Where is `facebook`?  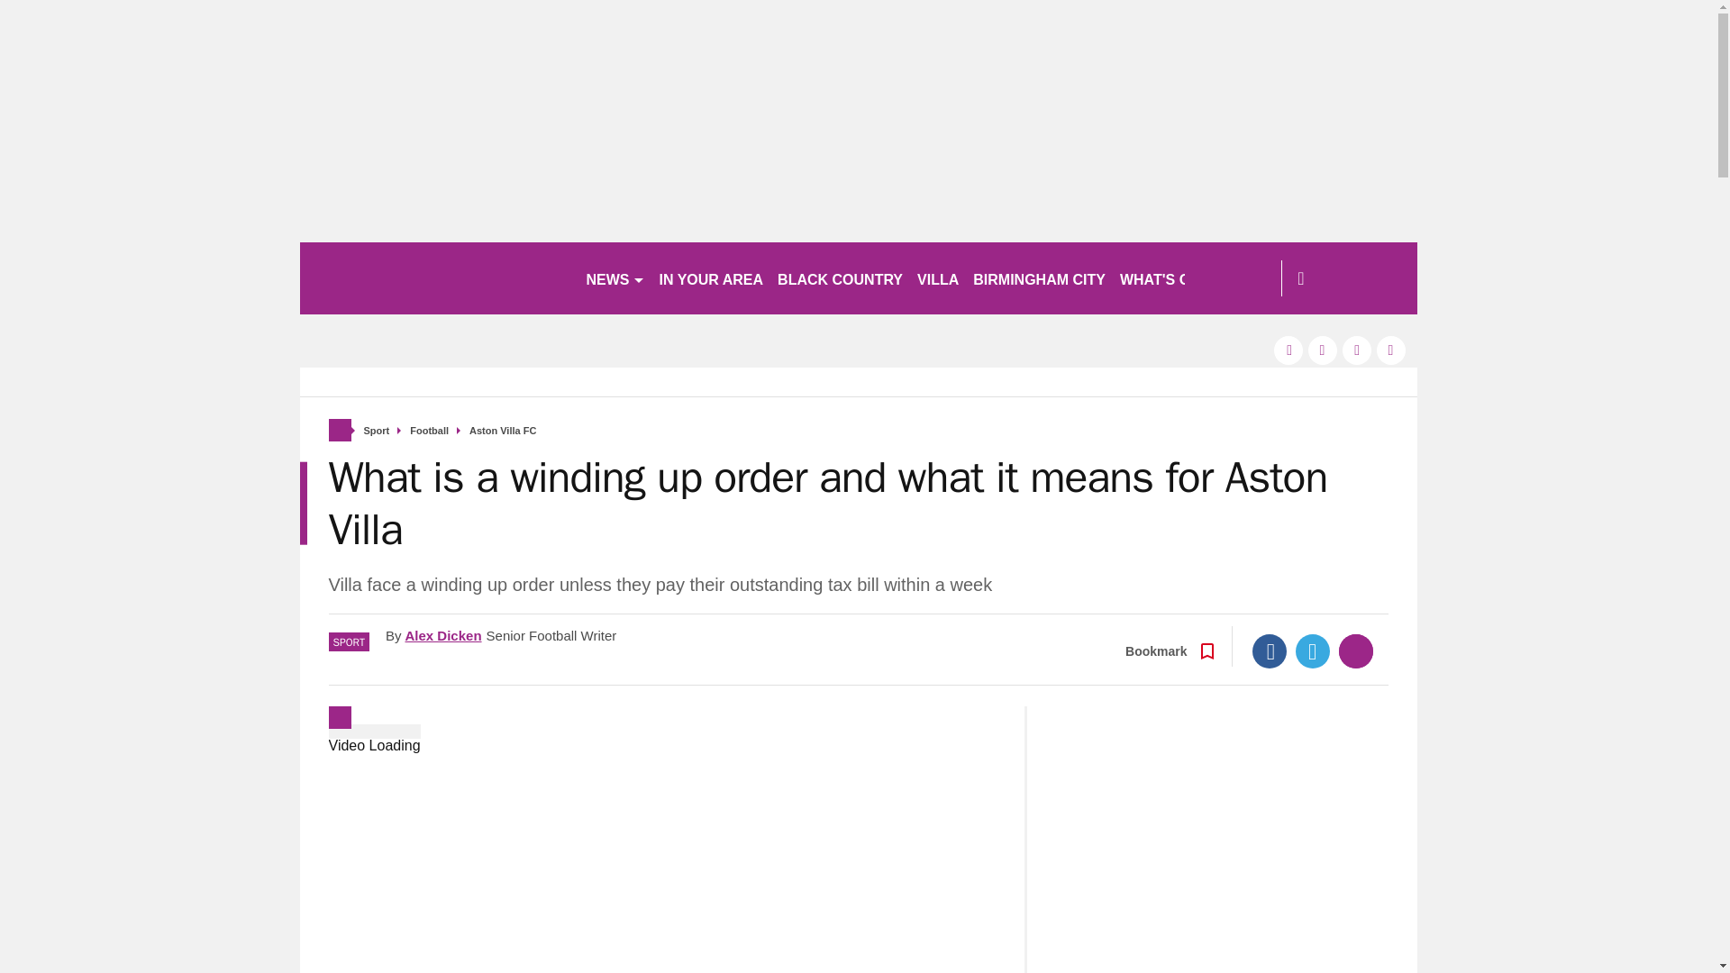
facebook is located at coordinates (1288, 350).